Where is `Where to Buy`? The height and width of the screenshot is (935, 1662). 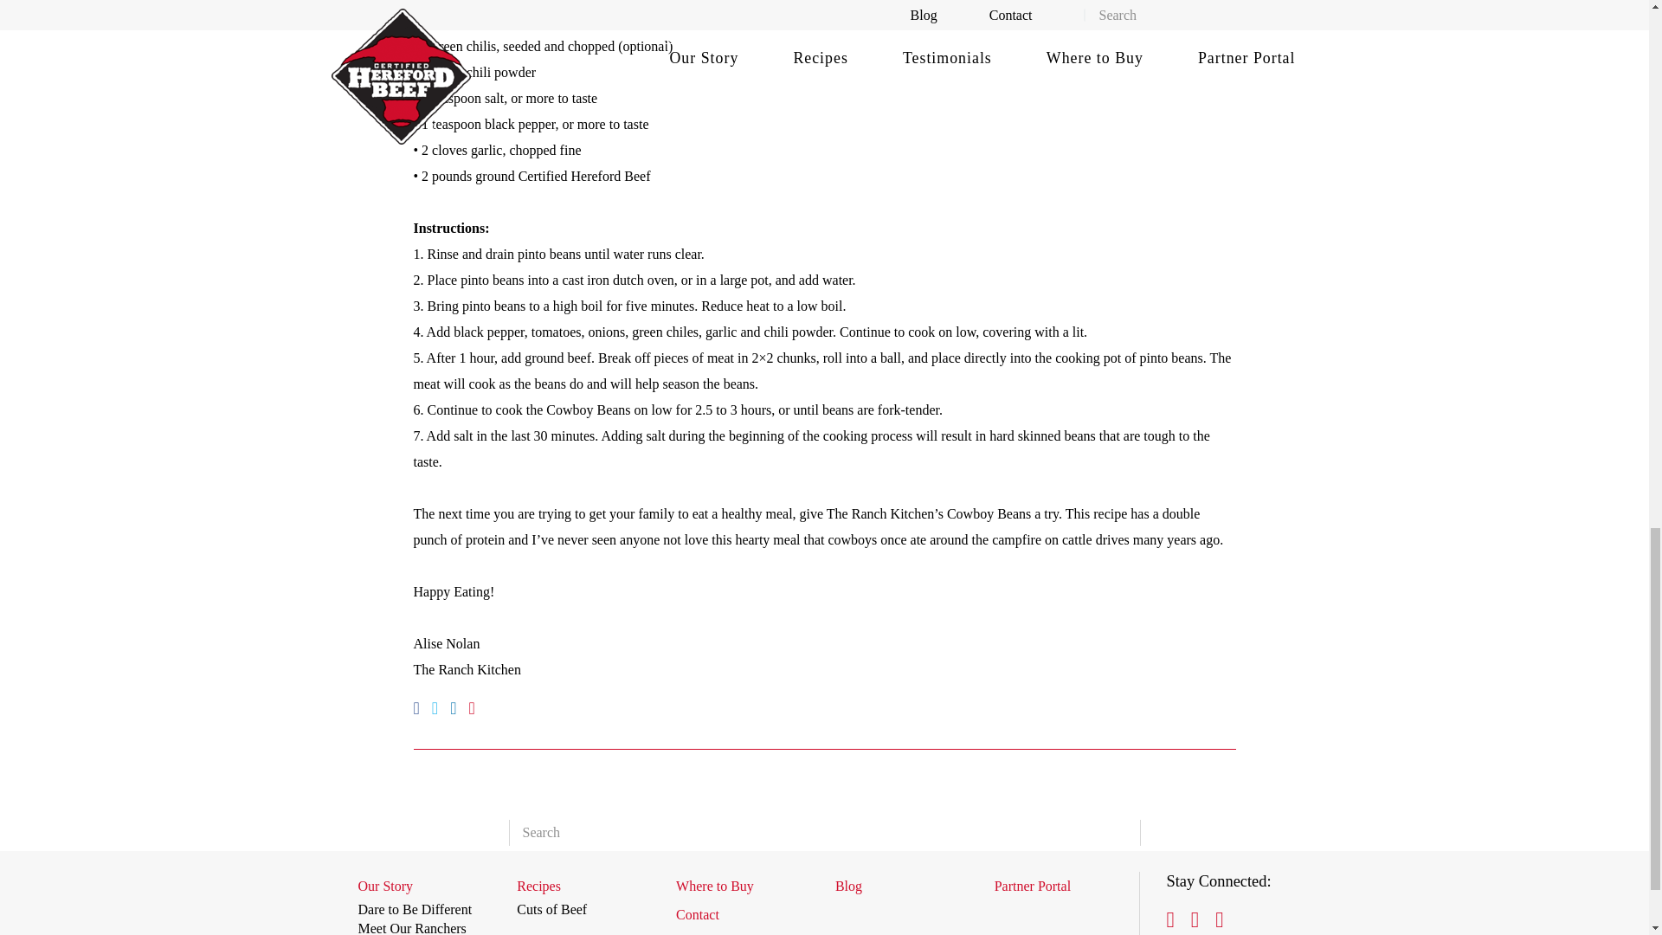 Where to Buy is located at coordinates (742, 885).